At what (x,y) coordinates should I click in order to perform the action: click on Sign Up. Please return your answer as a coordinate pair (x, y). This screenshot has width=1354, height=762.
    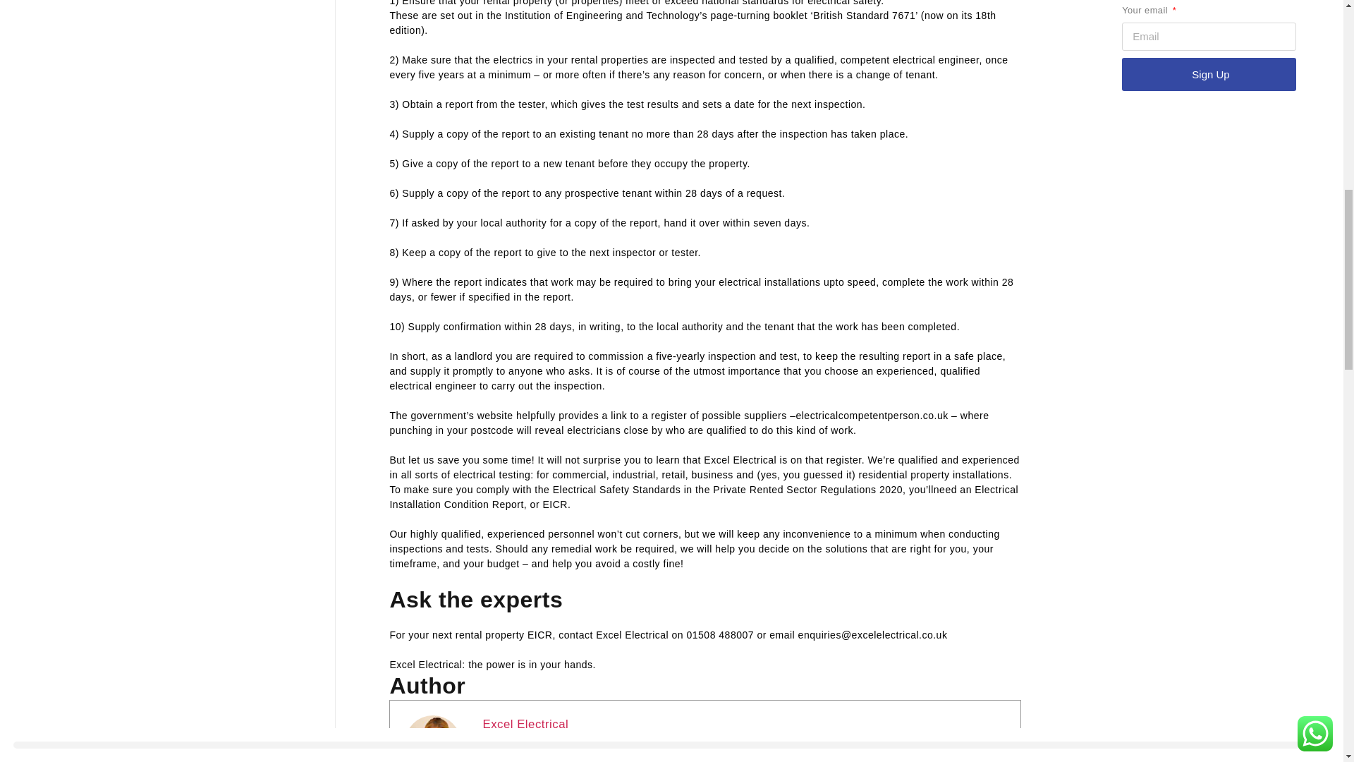
    Looking at the image, I should click on (1209, 74).